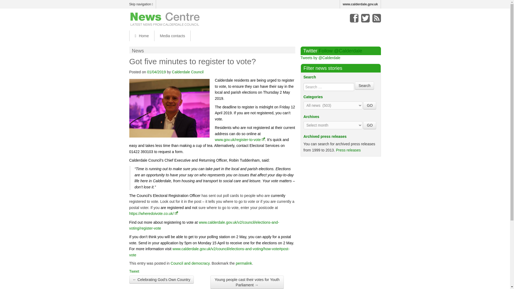 This screenshot has height=289, width=514. Describe the element at coordinates (244, 263) in the screenshot. I see `Permalink to Got five minutes to register to vote?` at that location.